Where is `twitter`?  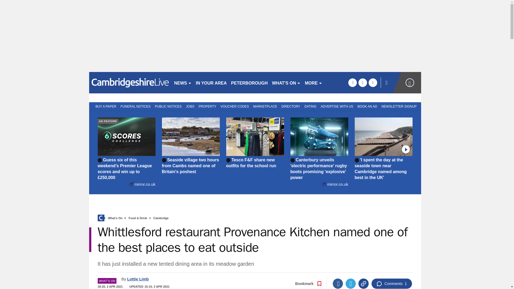
twitter is located at coordinates (362, 82).